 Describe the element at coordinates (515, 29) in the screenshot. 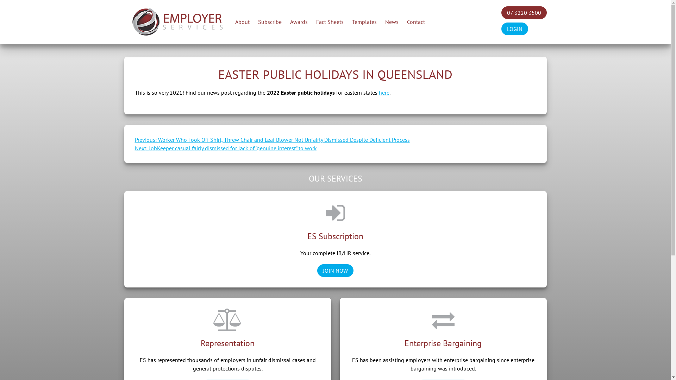

I see `LOGIN` at that location.